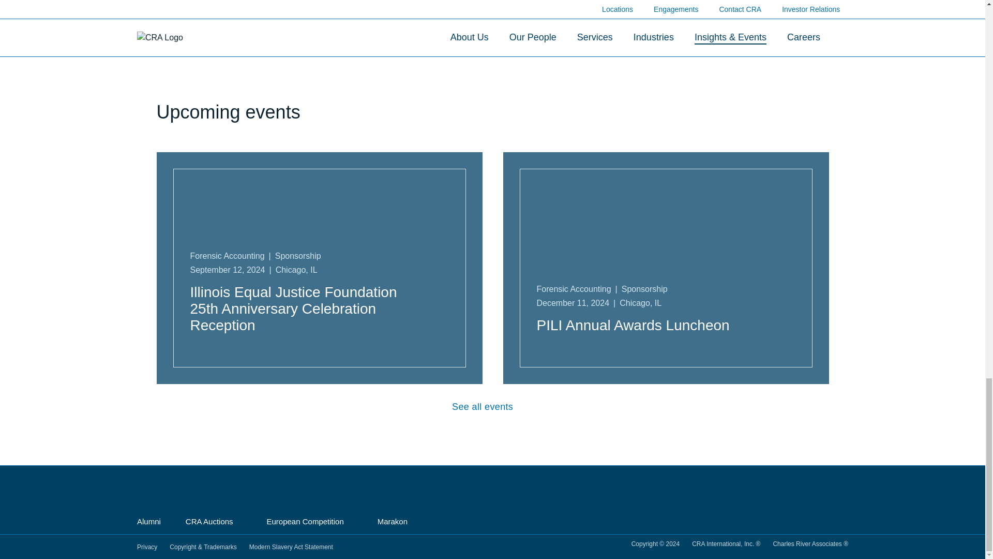 The width and height of the screenshot is (993, 559). I want to click on European Competition, so click(309, 522).